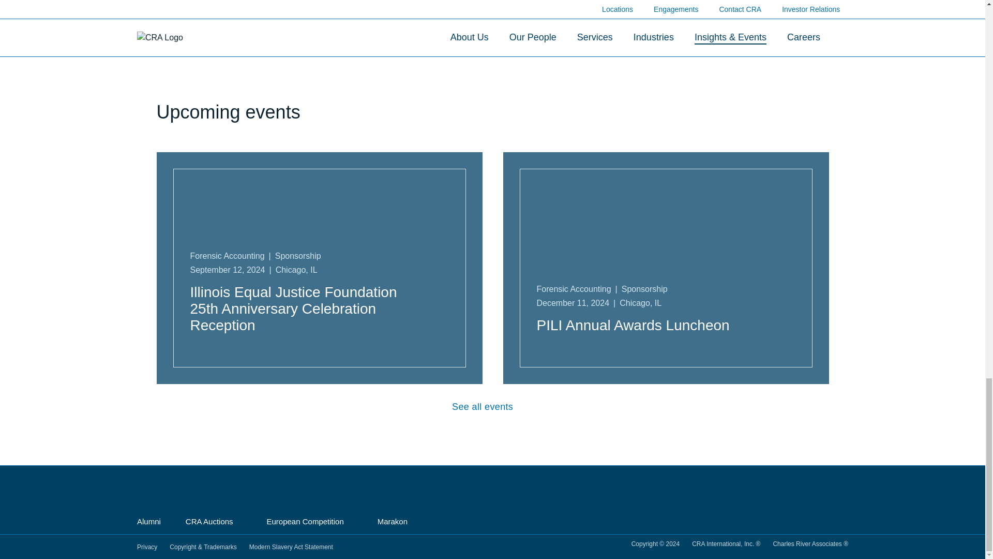 The width and height of the screenshot is (993, 559). I want to click on European Competition, so click(309, 522).